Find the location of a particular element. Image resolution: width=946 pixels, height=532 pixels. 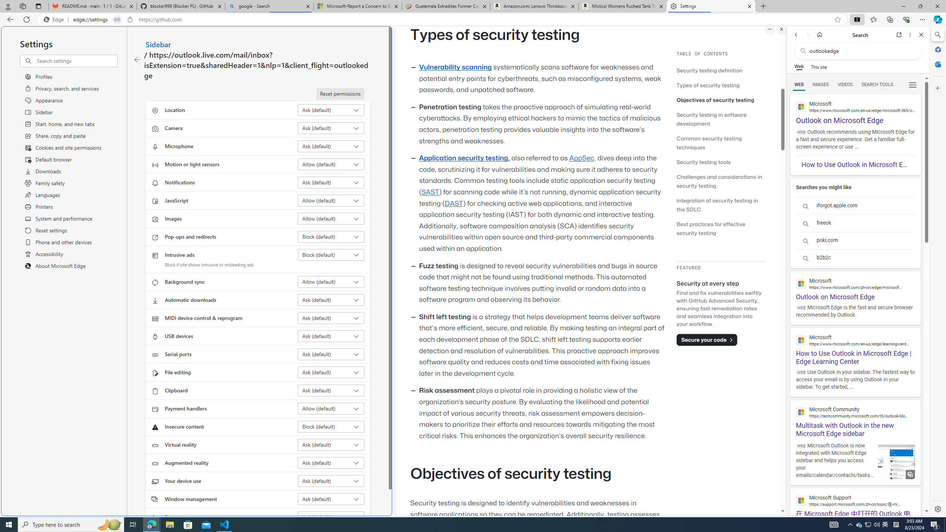

JavaScript Allow (default) is located at coordinates (331, 200).